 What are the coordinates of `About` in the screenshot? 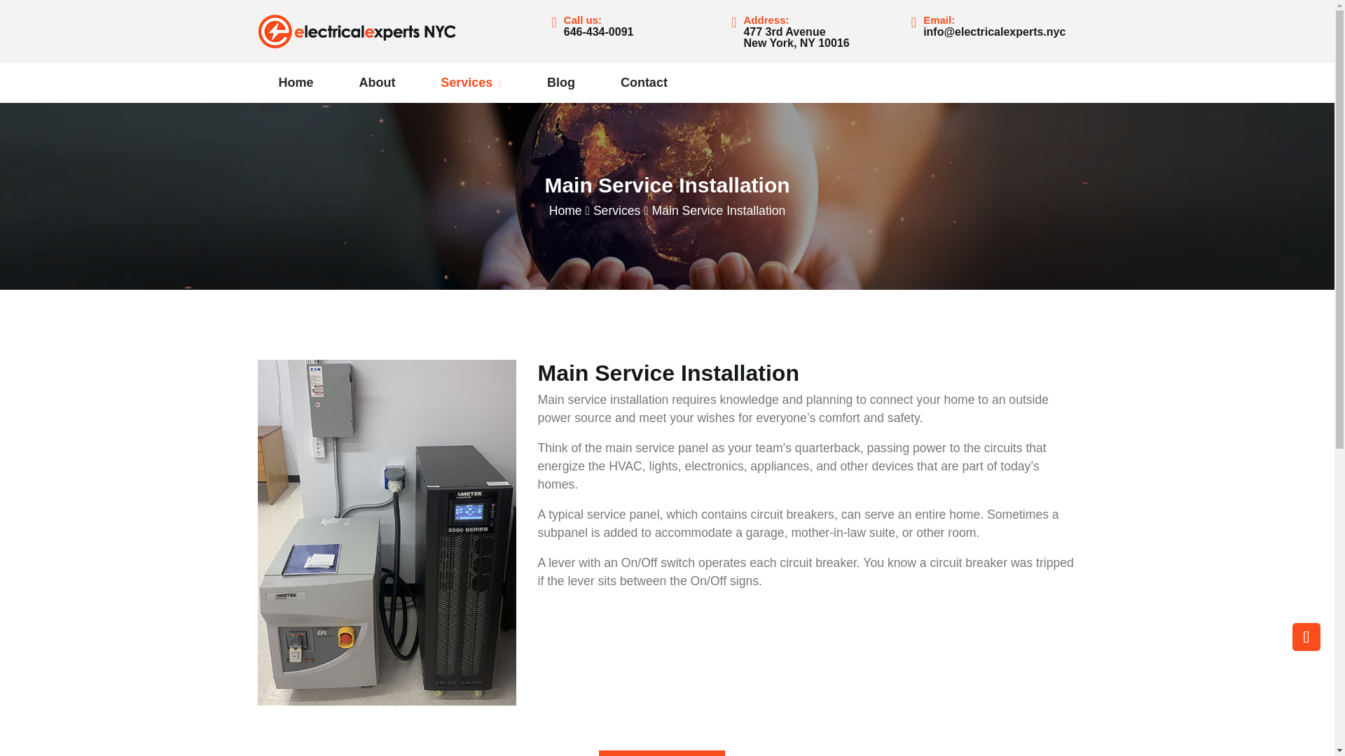 It's located at (296, 83).